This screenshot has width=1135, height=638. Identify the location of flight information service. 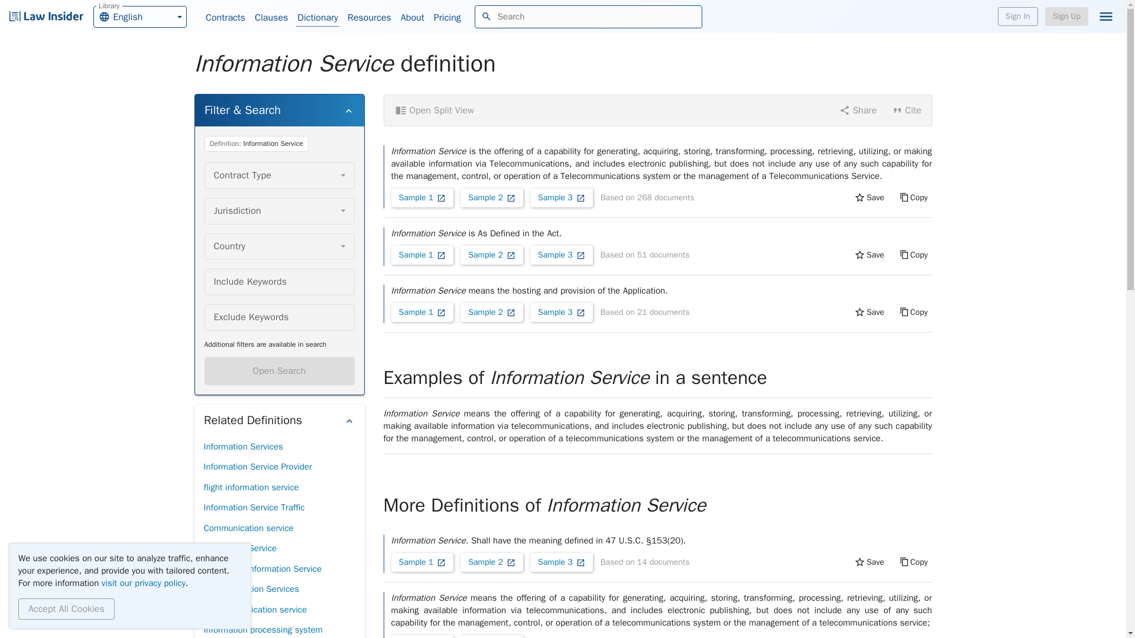
(251, 487).